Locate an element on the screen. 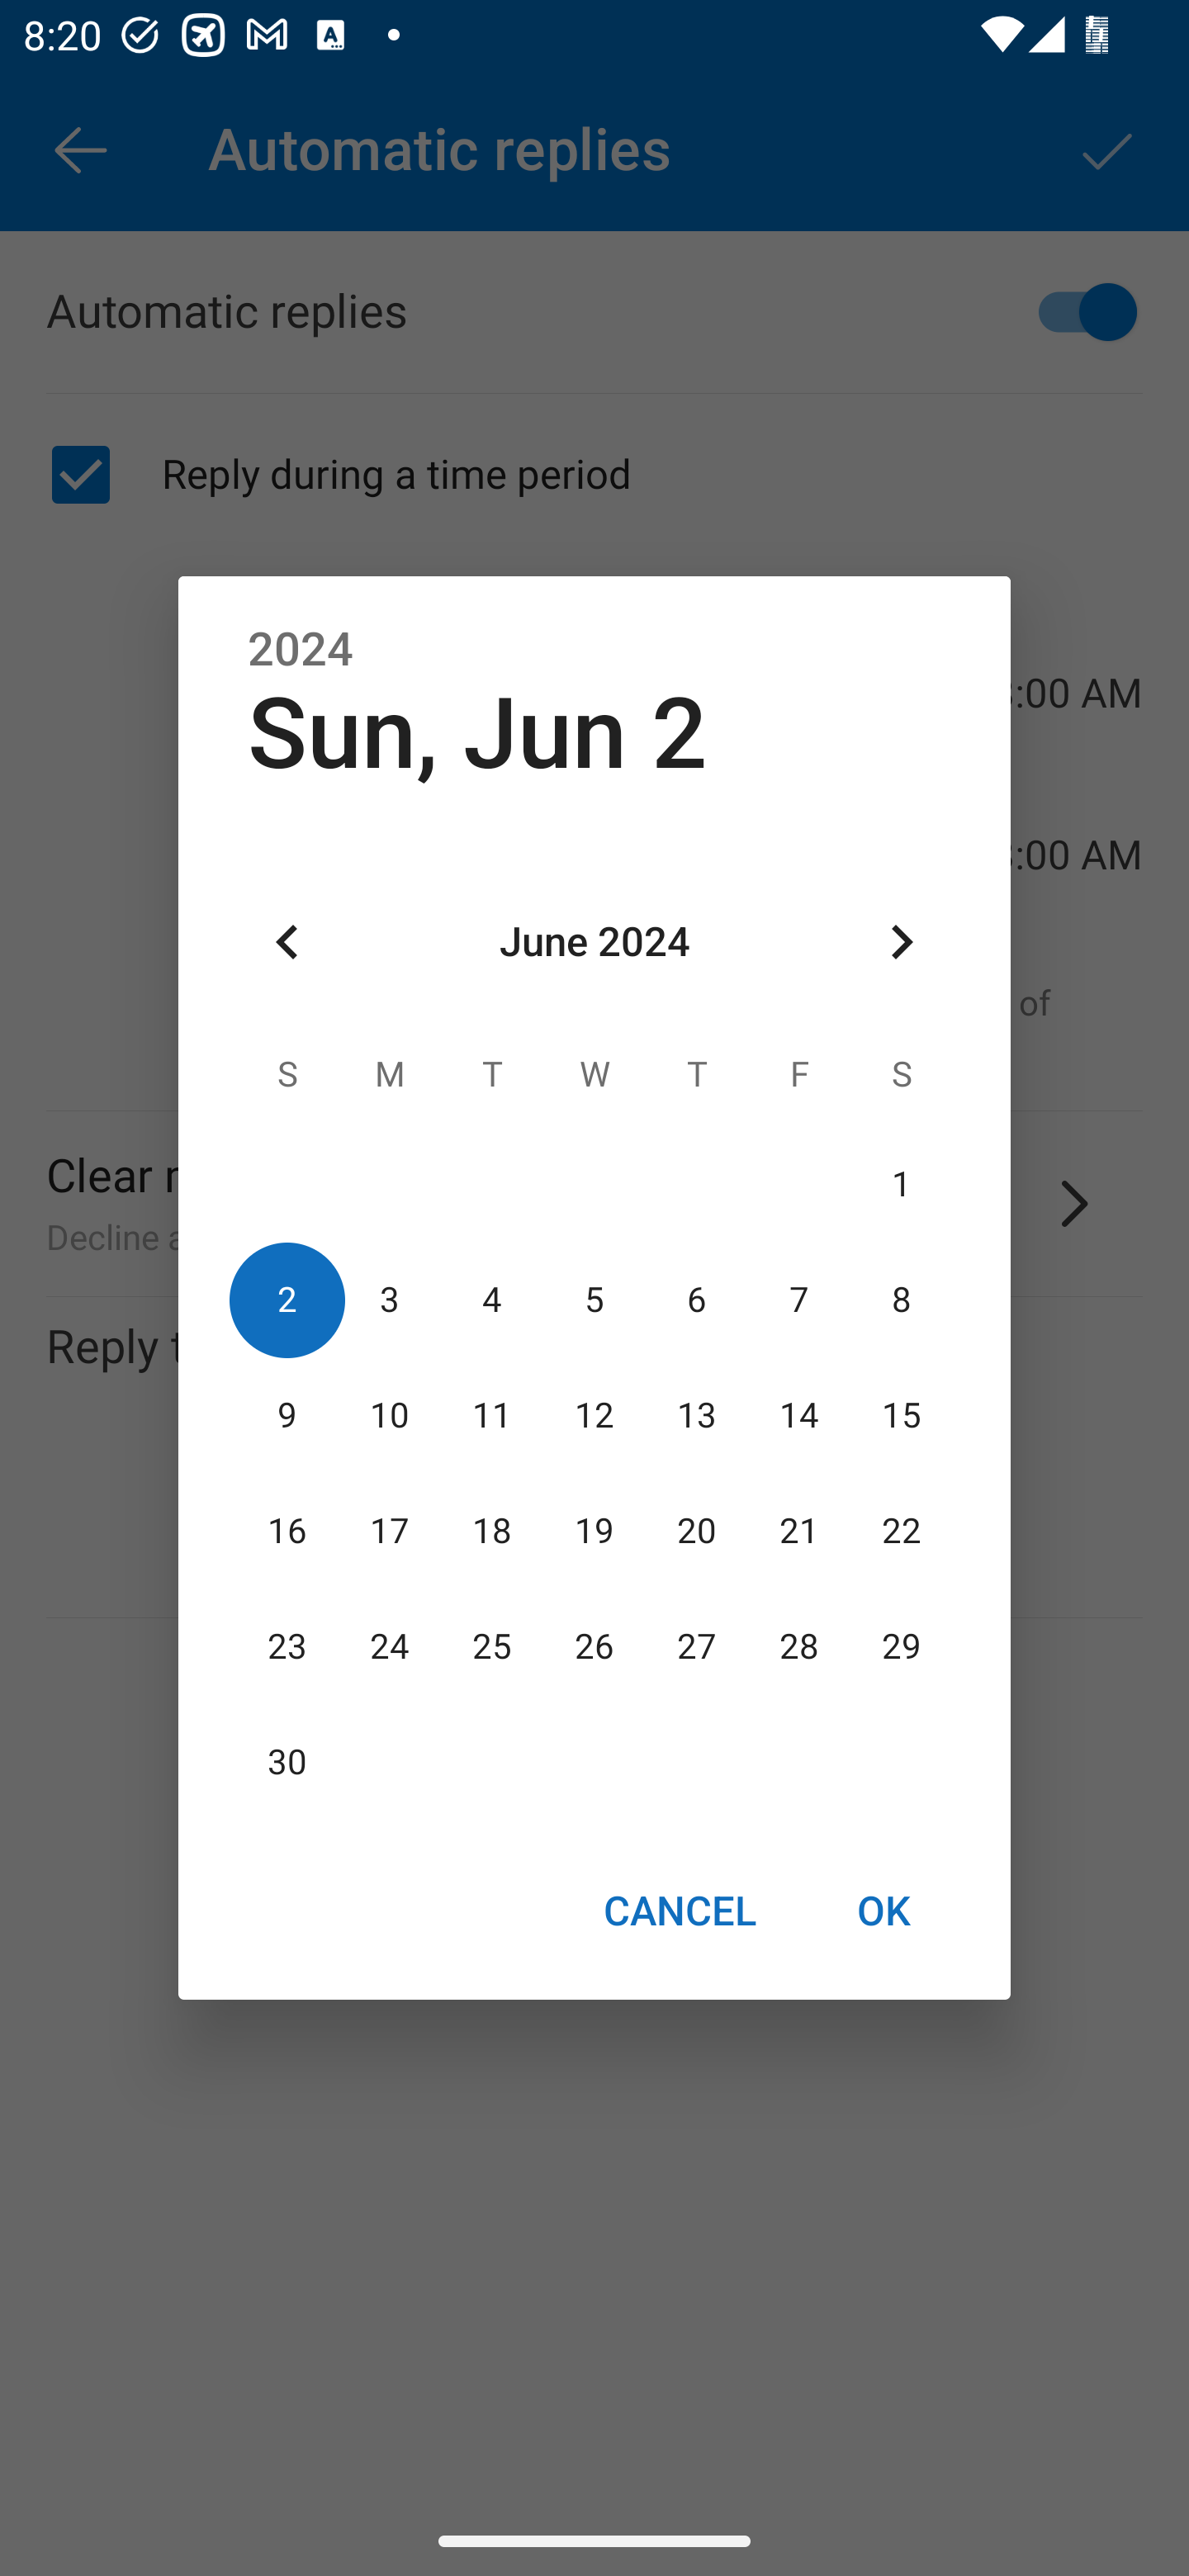 Image resolution: width=1189 pixels, height=2576 pixels. 30 30 June 2024 is located at coordinates (287, 1763).